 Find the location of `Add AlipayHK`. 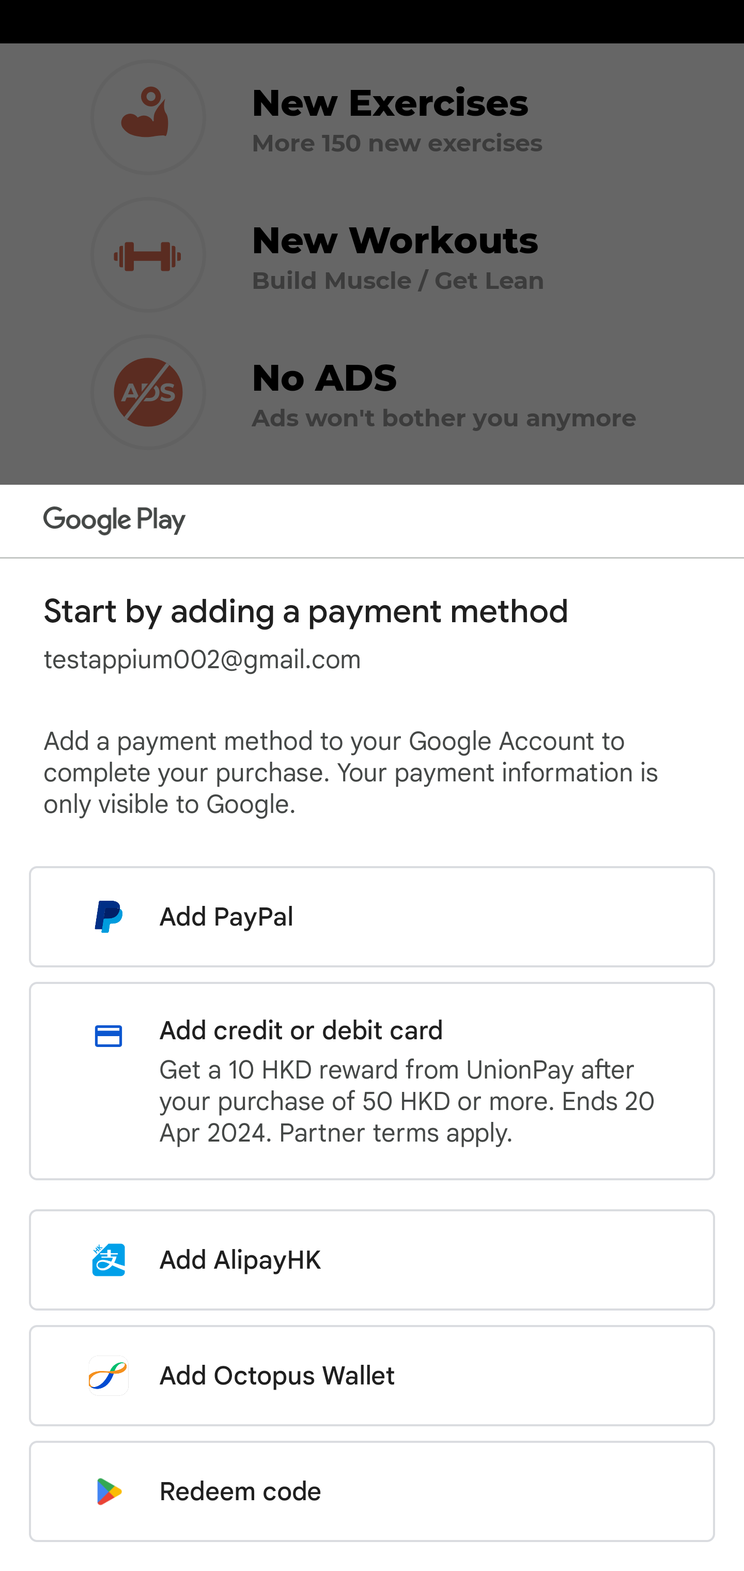

Add AlipayHK is located at coordinates (372, 1260).